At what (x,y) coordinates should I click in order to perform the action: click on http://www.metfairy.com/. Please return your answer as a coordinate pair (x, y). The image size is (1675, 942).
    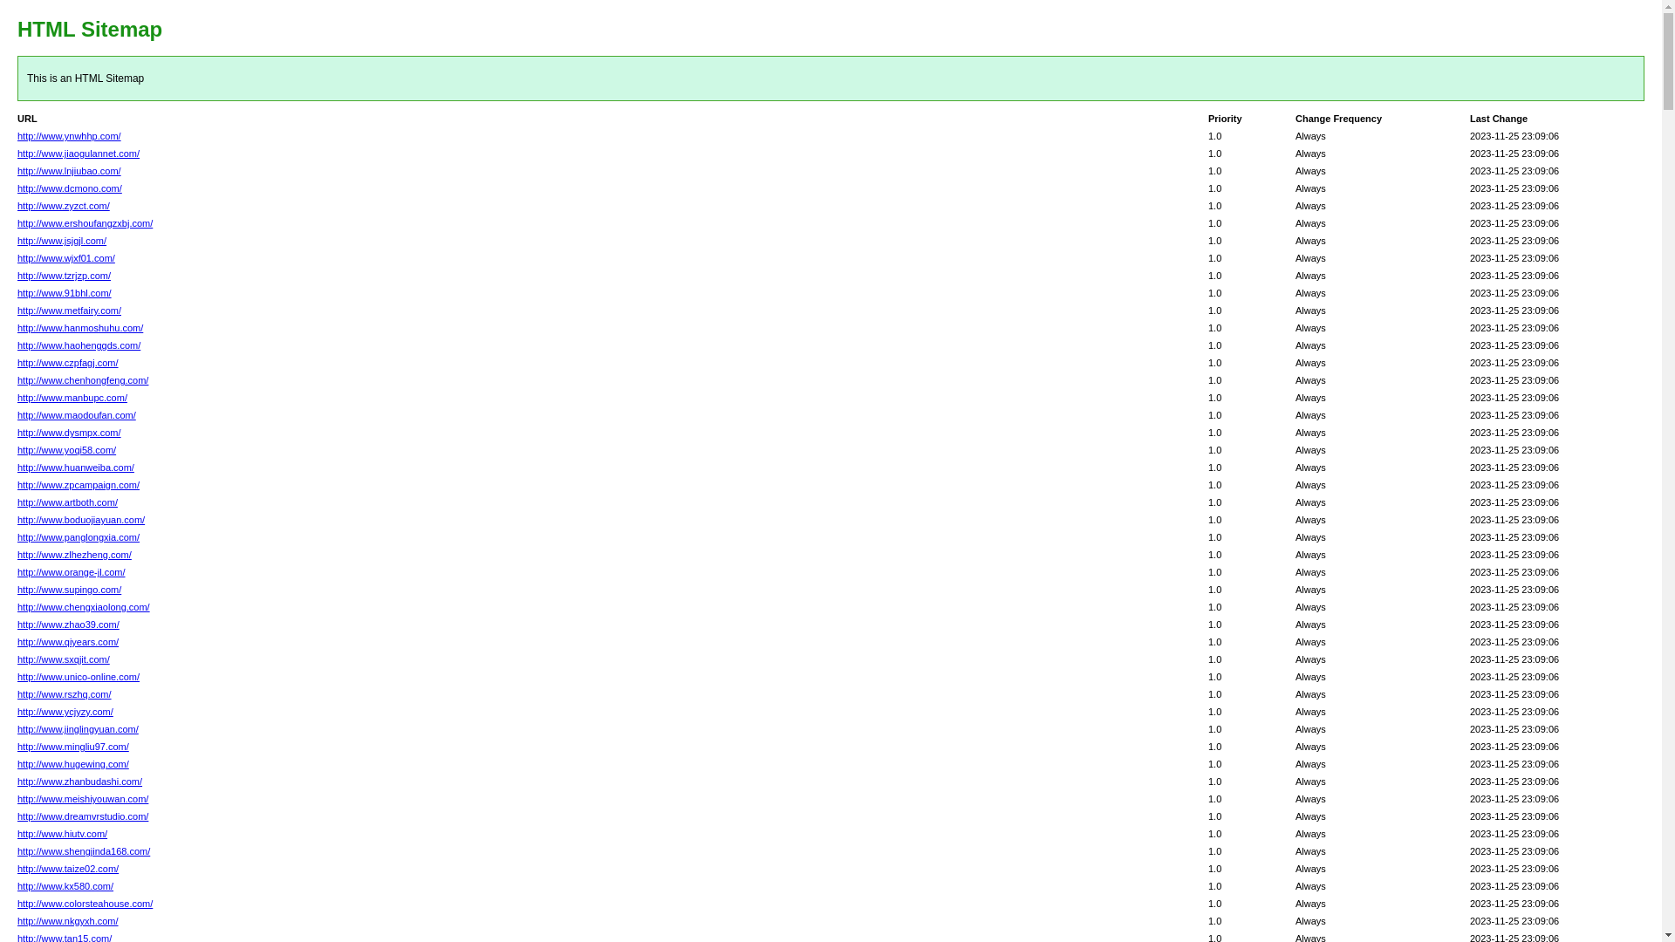
    Looking at the image, I should click on (70, 311).